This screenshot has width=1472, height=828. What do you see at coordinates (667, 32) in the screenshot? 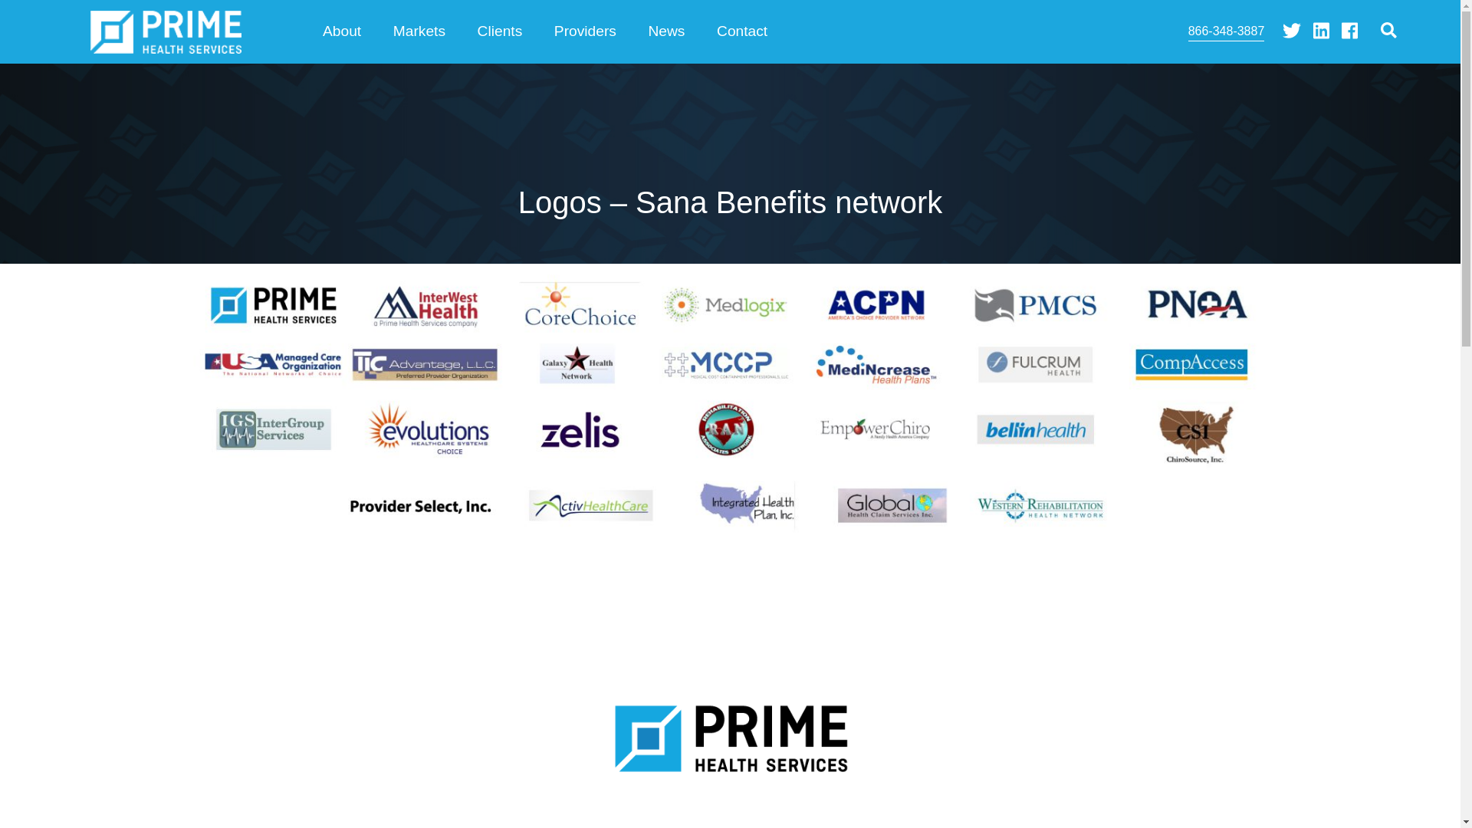
I see `News` at bounding box center [667, 32].